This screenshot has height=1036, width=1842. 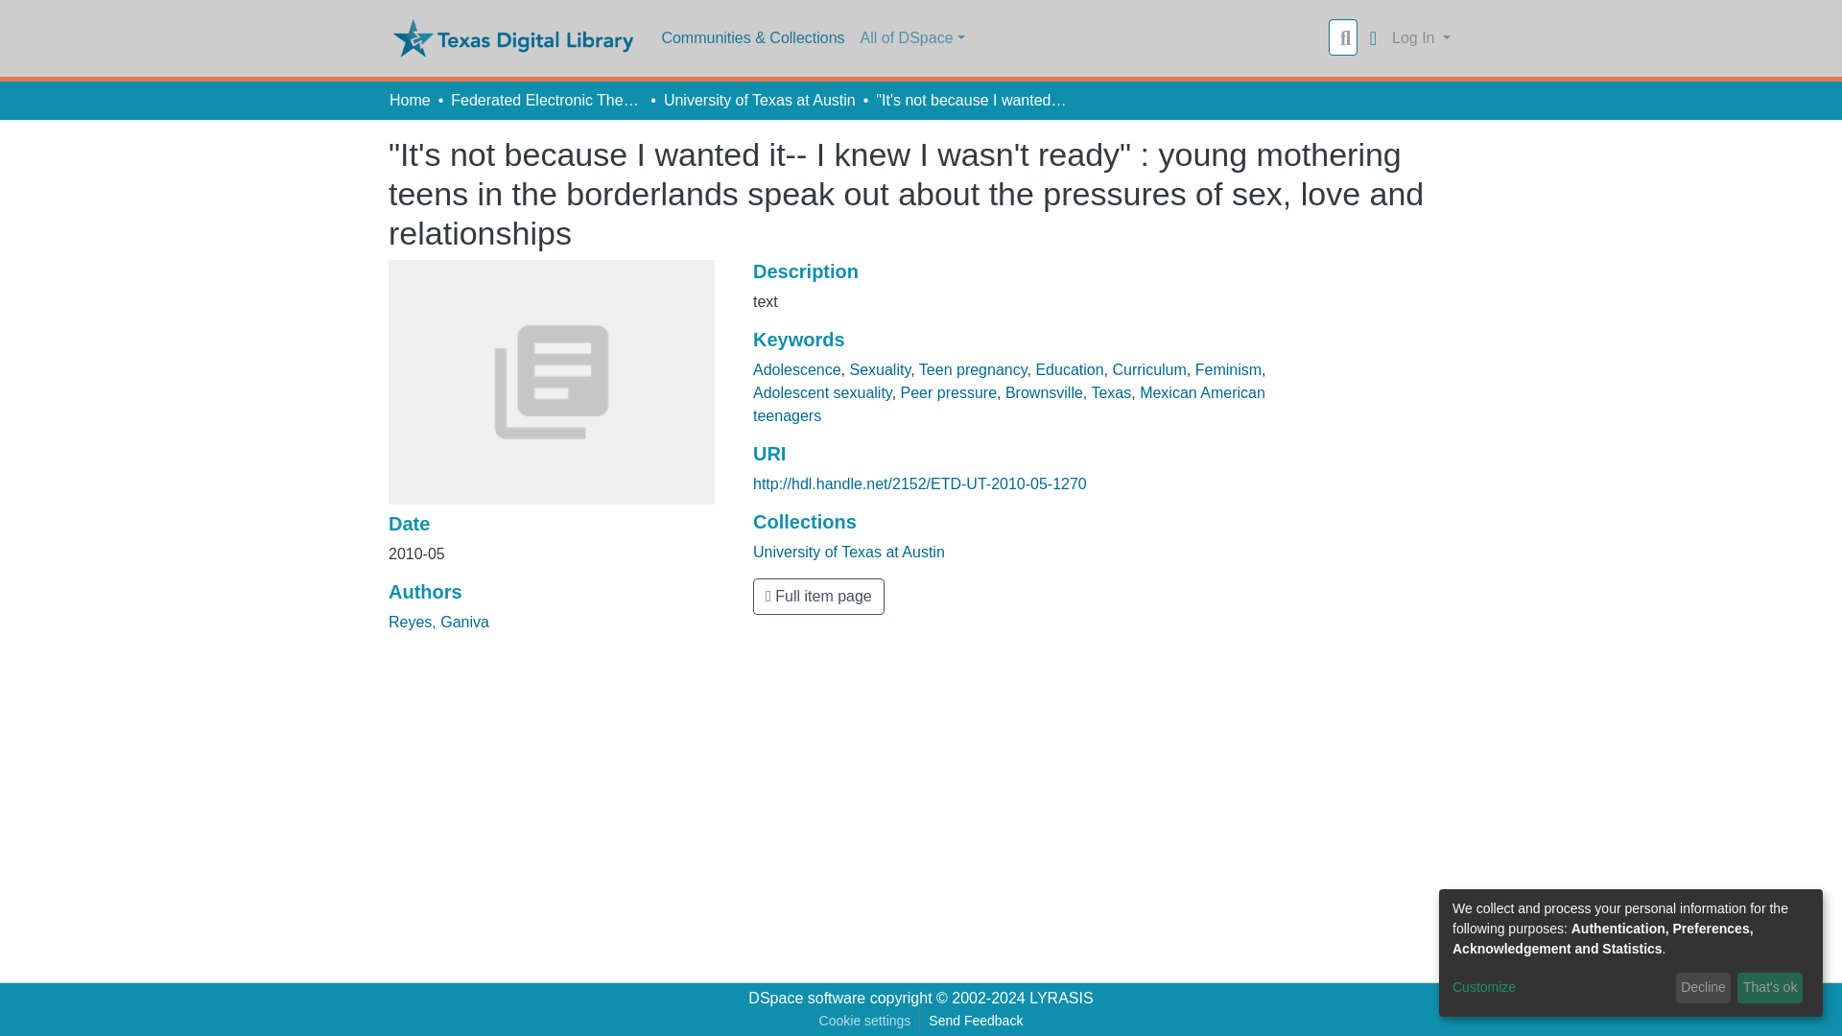 What do you see at coordinates (881, 369) in the screenshot?
I see `Sexuality` at bounding box center [881, 369].